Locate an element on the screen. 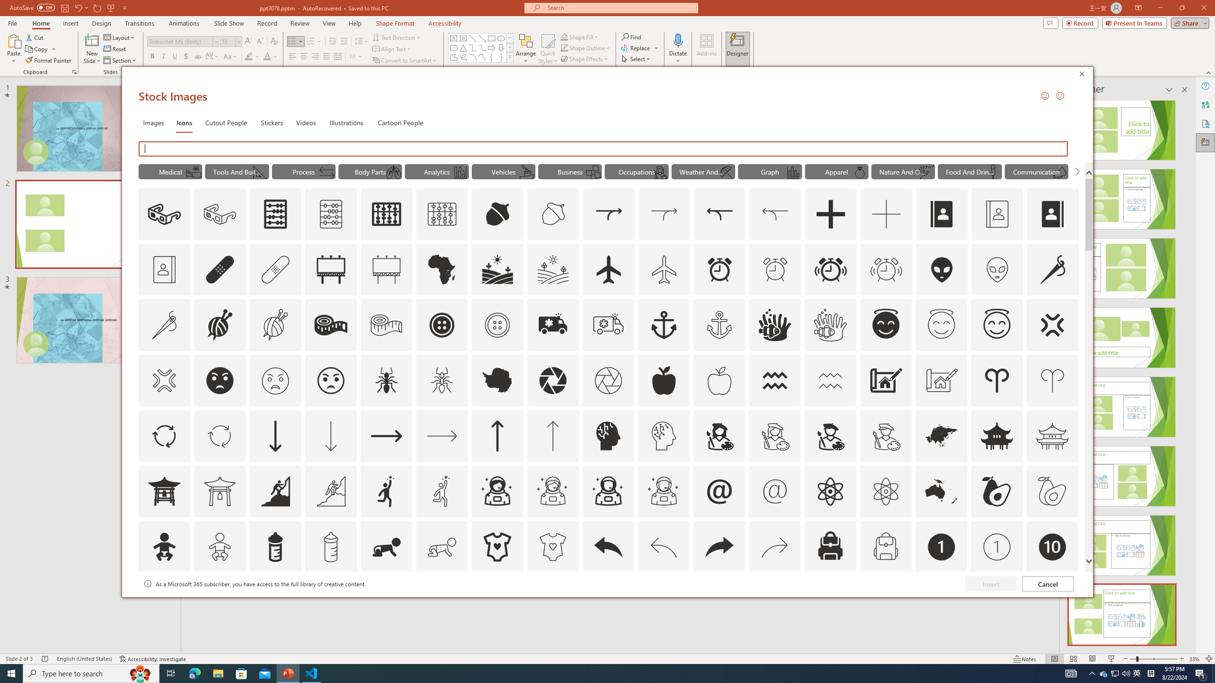 This screenshot has height=683, width=1215. AutomationID: Icons_Badge3_M is located at coordinates (386, 602).